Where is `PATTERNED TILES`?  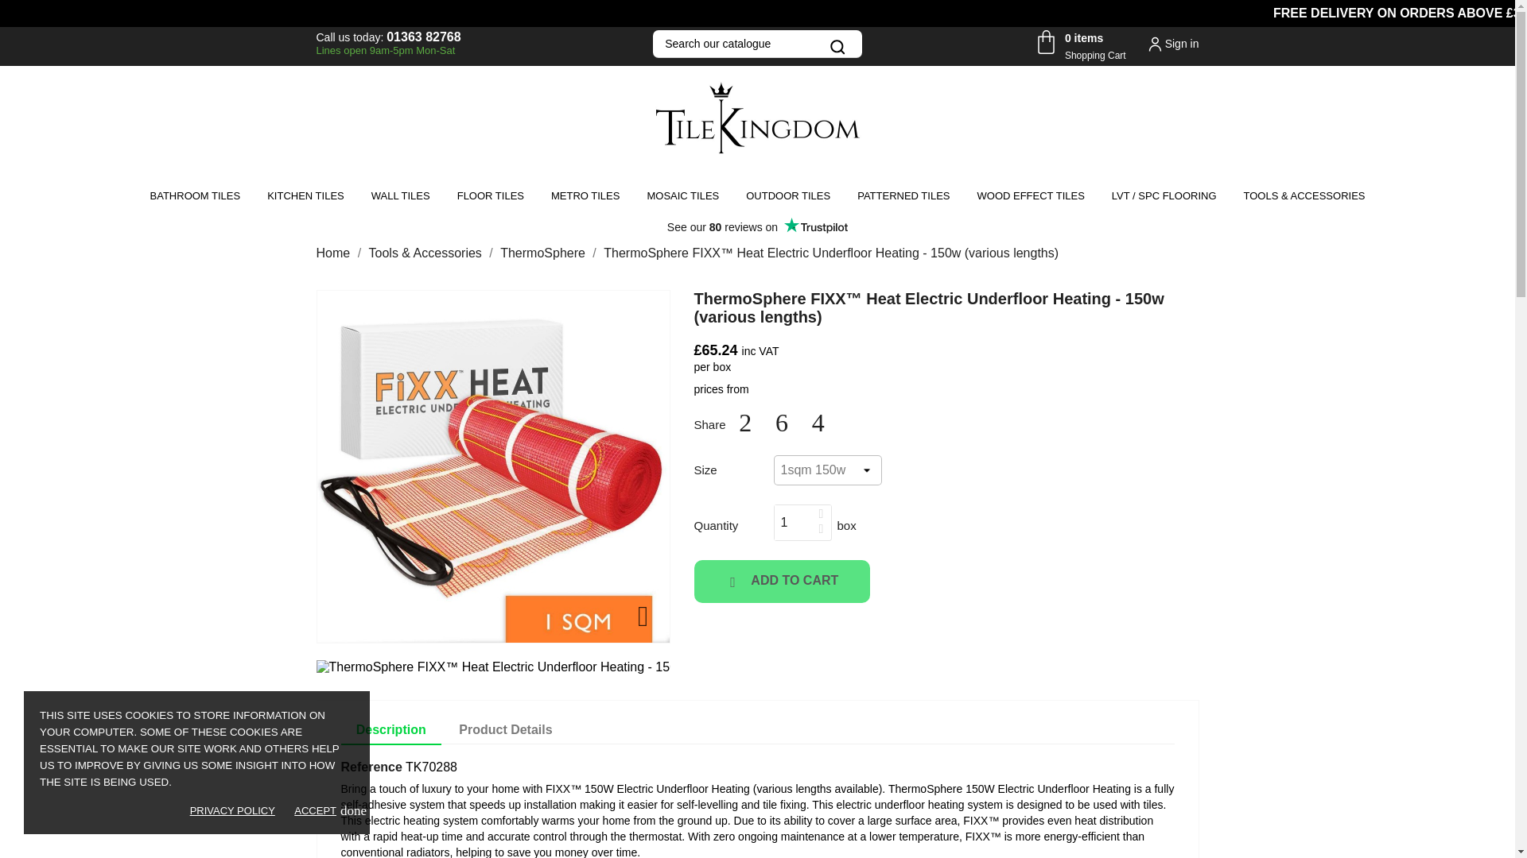
PATTERNED TILES is located at coordinates (423, 37).